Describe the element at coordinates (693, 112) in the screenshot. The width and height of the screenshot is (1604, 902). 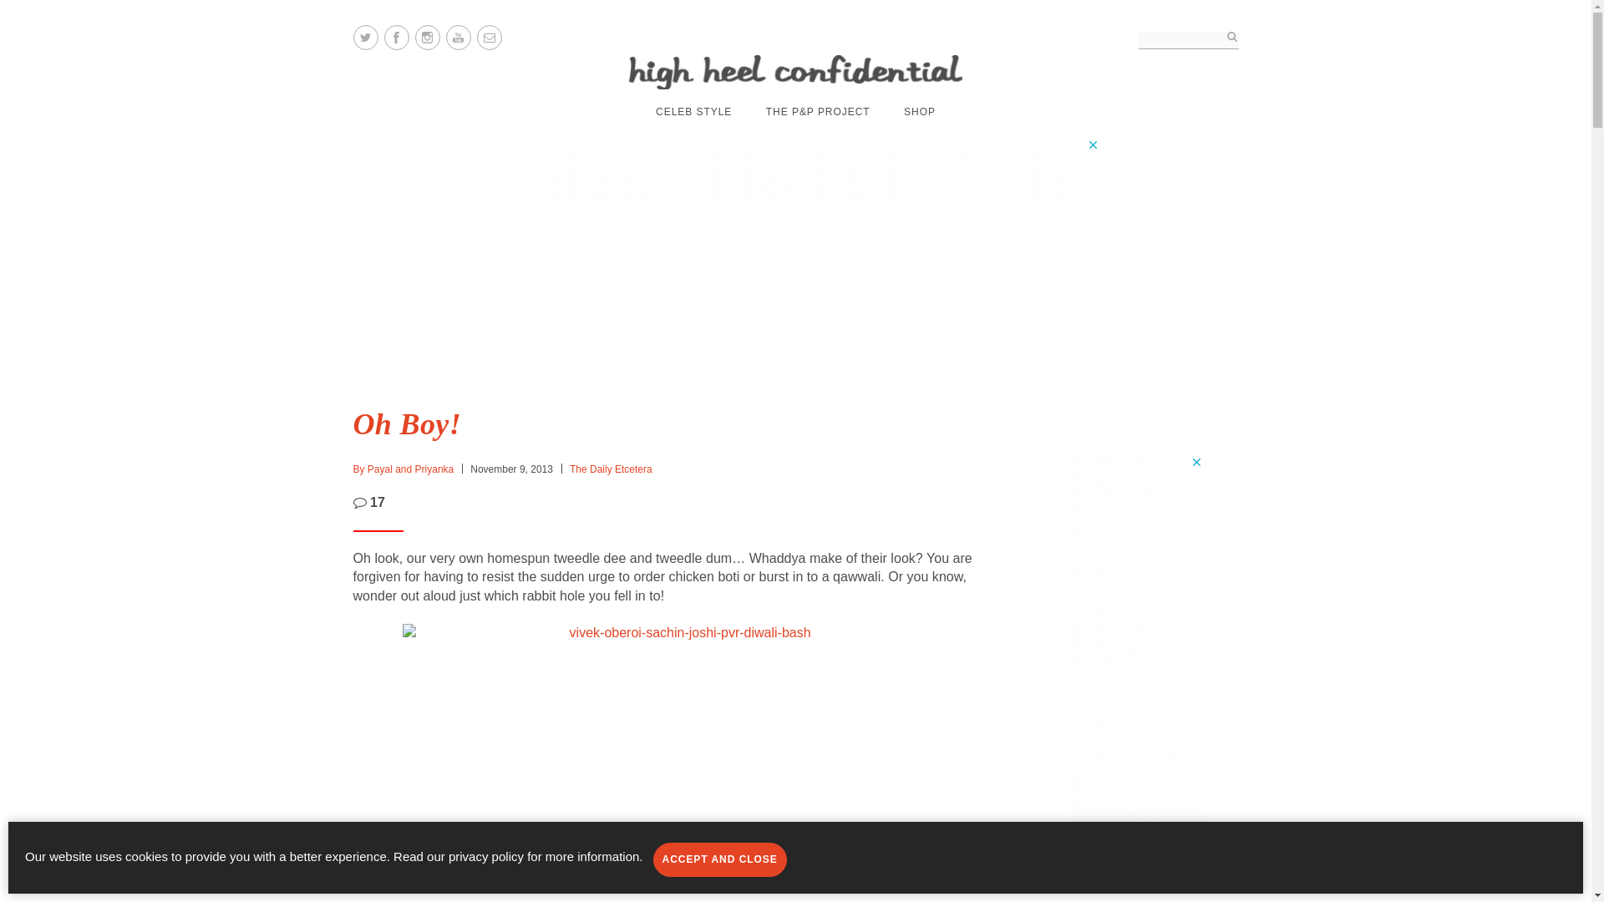
I see `CELEB STYLE` at that location.